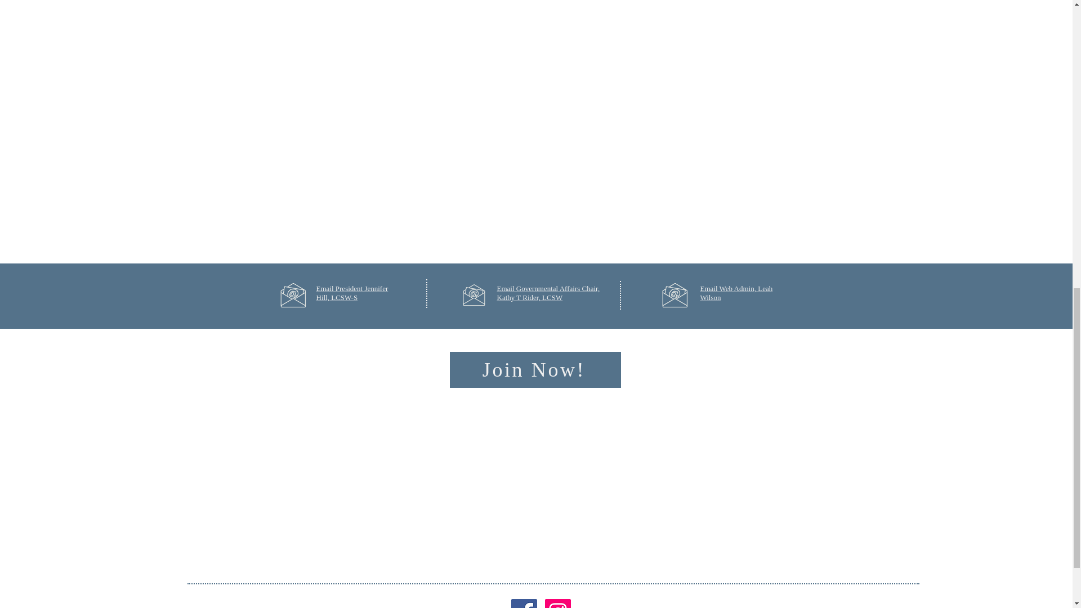  What do you see at coordinates (736, 293) in the screenshot?
I see `Email Web Admin, Leah Wilson` at bounding box center [736, 293].